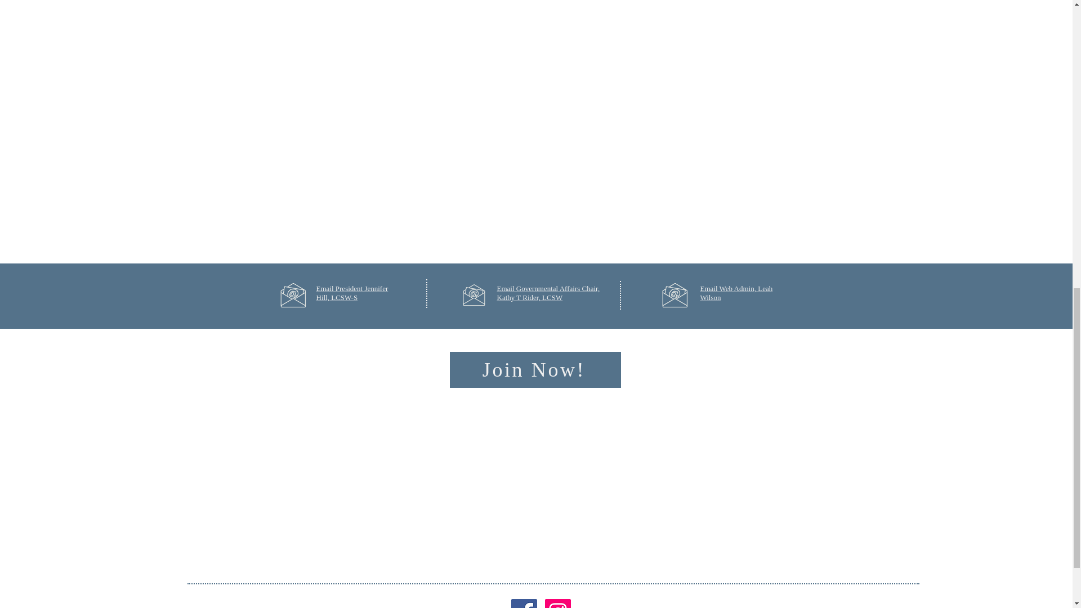  What do you see at coordinates (736, 293) in the screenshot?
I see `Email Web Admin, Leah Wilson` at bounding box center [736, 293].